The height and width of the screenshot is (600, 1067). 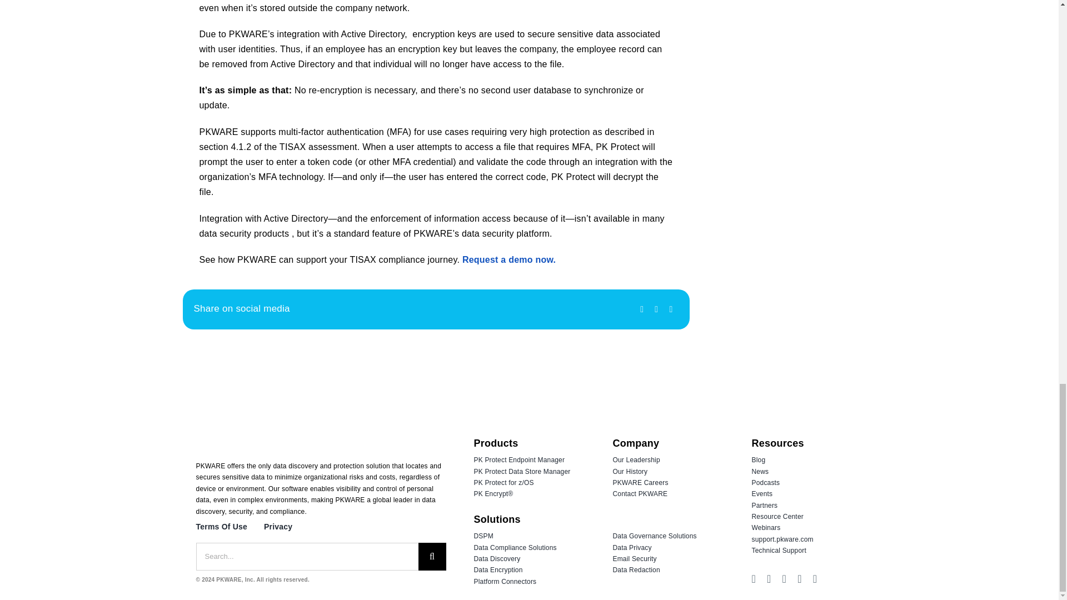 I want to click on Facebook, so click(x=641, y=309).